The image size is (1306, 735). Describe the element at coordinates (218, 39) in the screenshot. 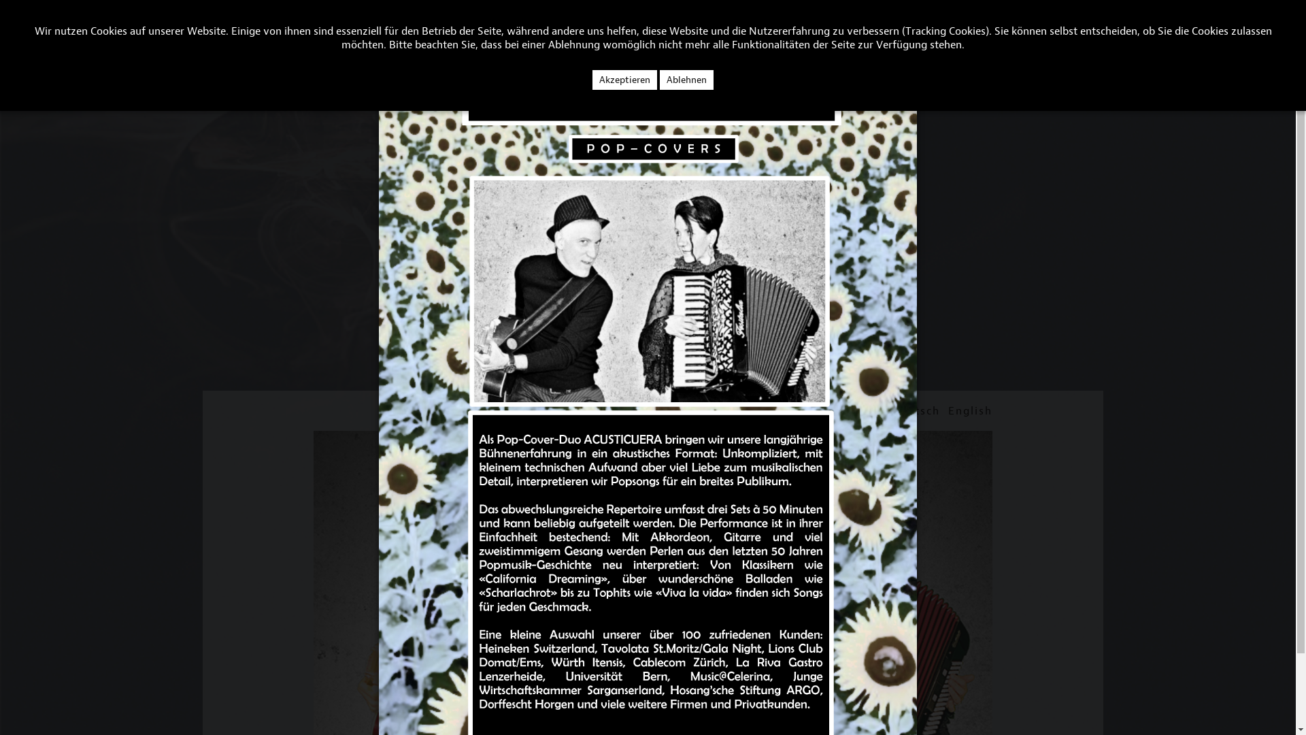

I see `CONTACT` at that location.